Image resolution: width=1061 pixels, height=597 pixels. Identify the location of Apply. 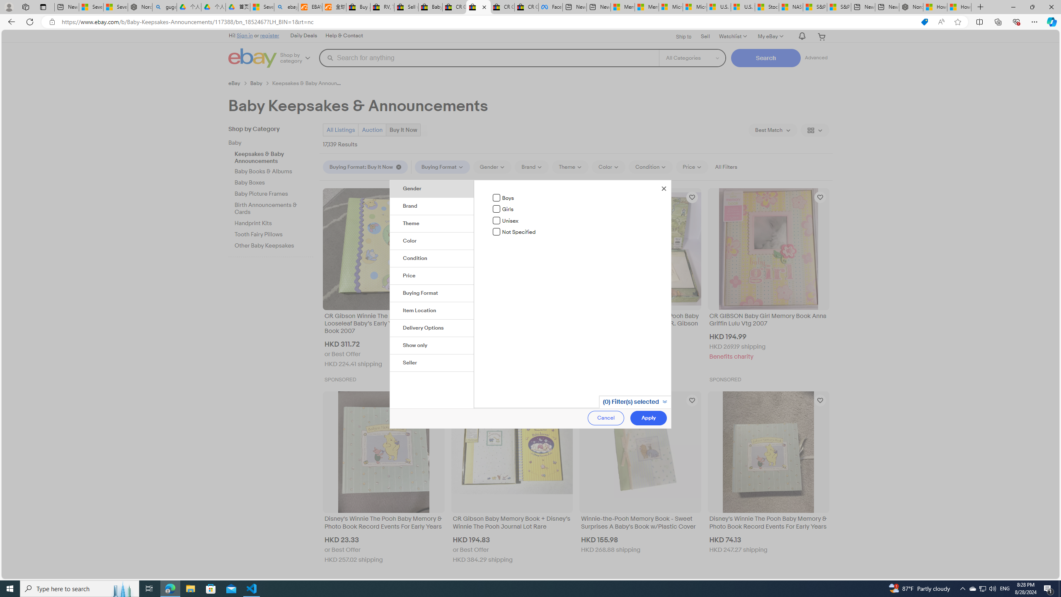
(649, 418).